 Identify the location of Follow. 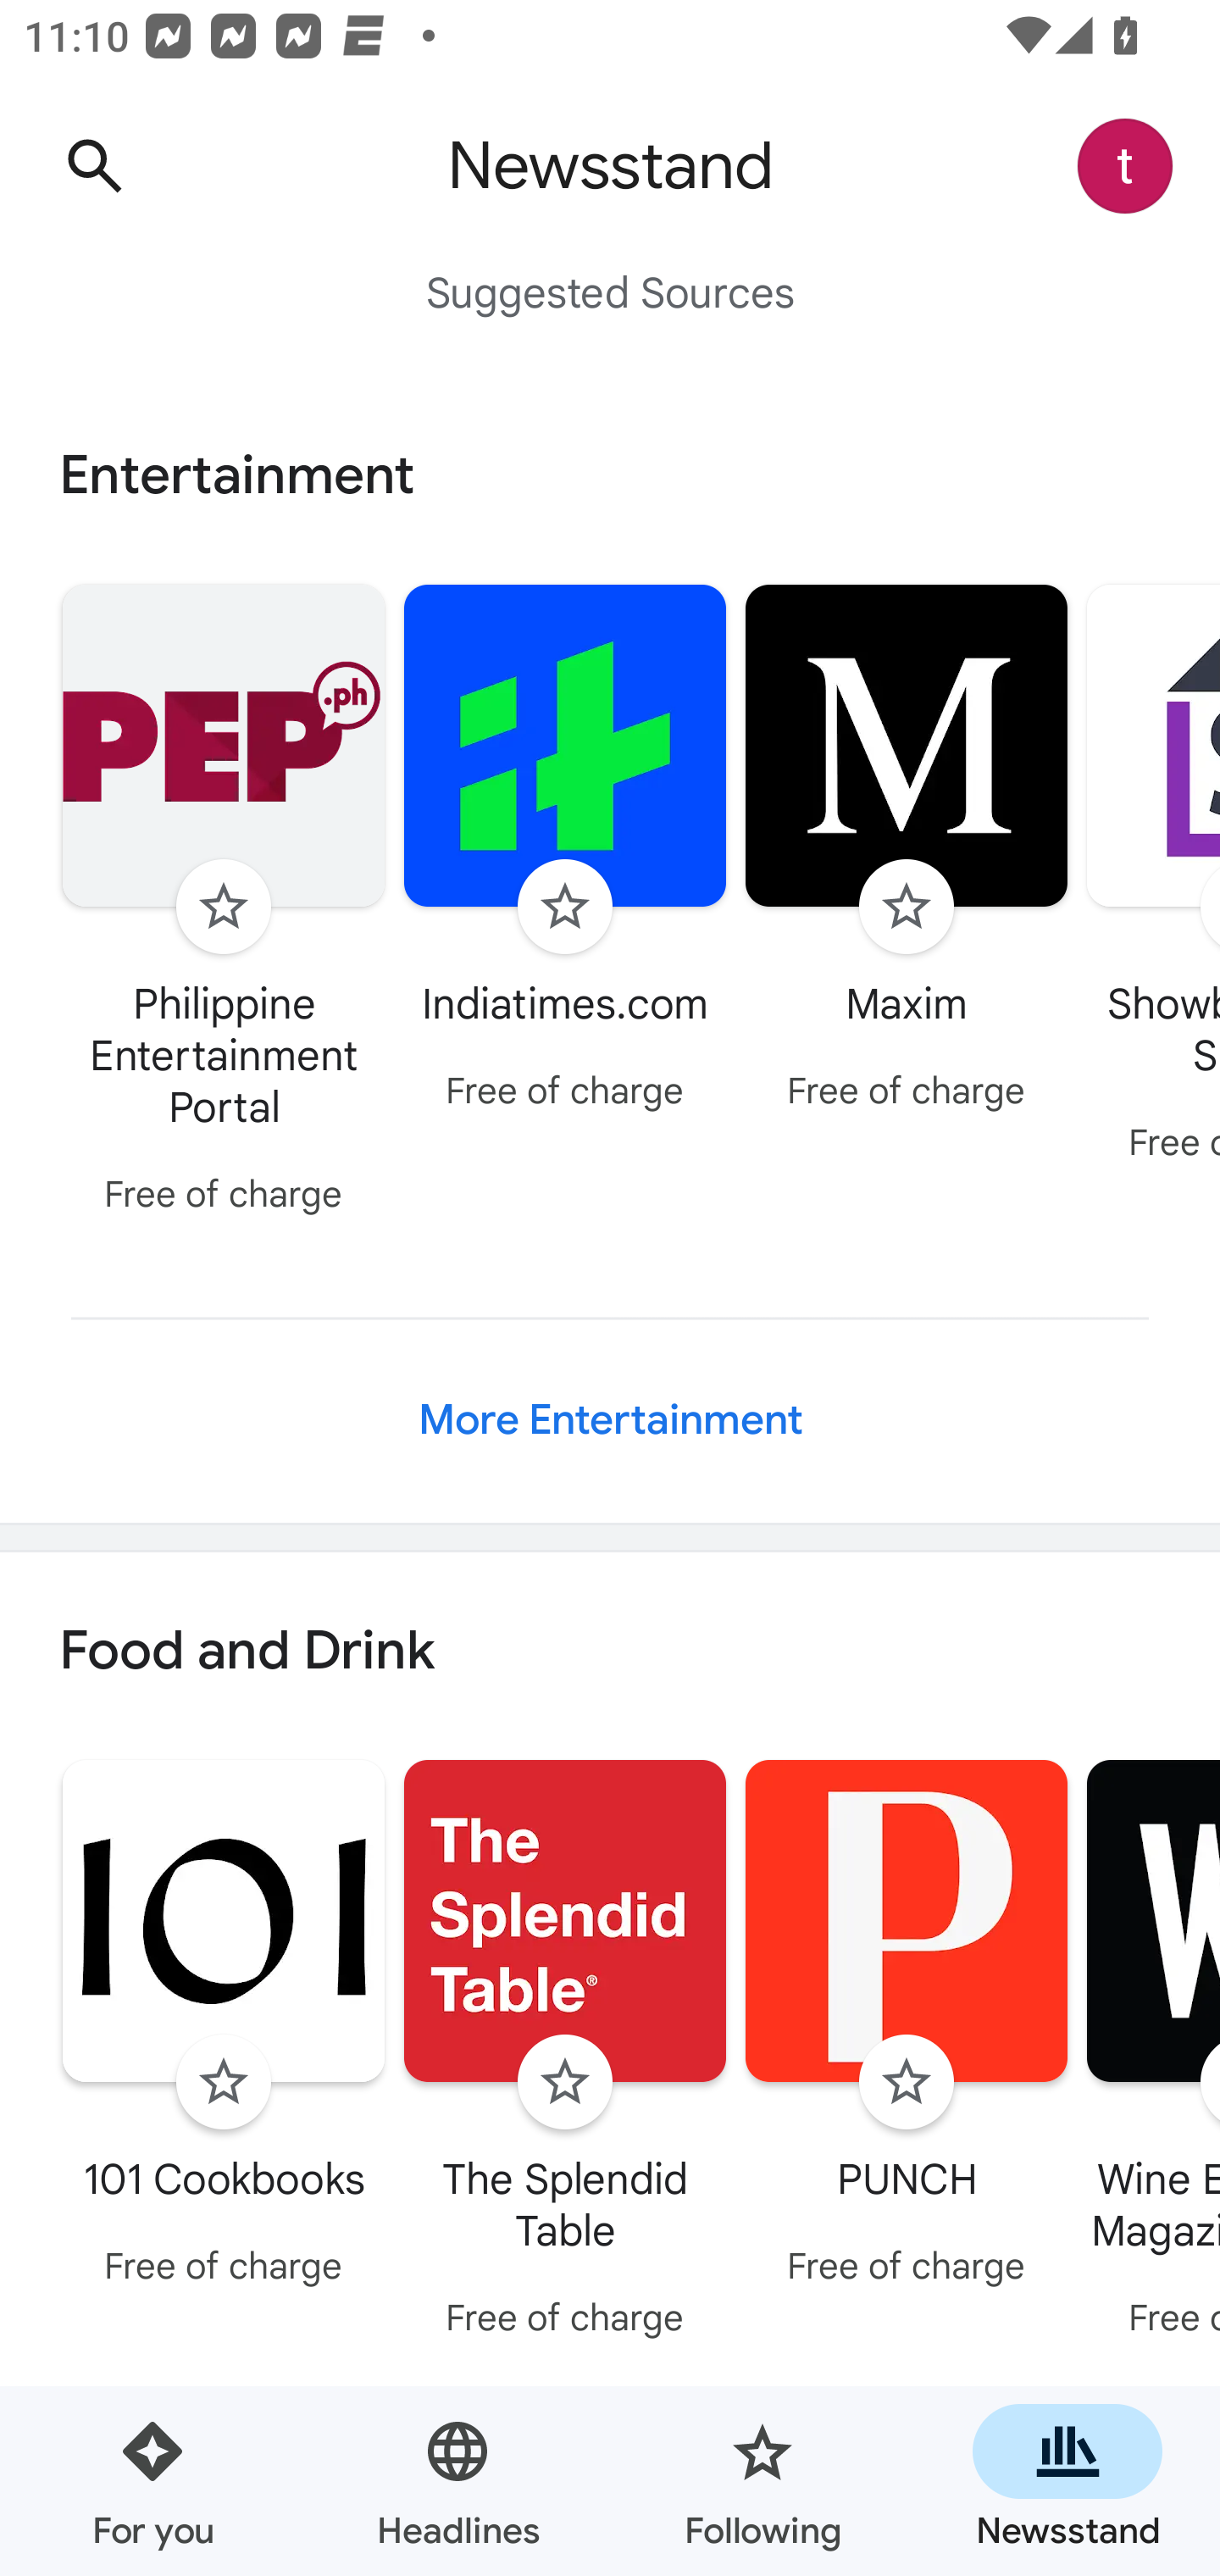
(907, 907).